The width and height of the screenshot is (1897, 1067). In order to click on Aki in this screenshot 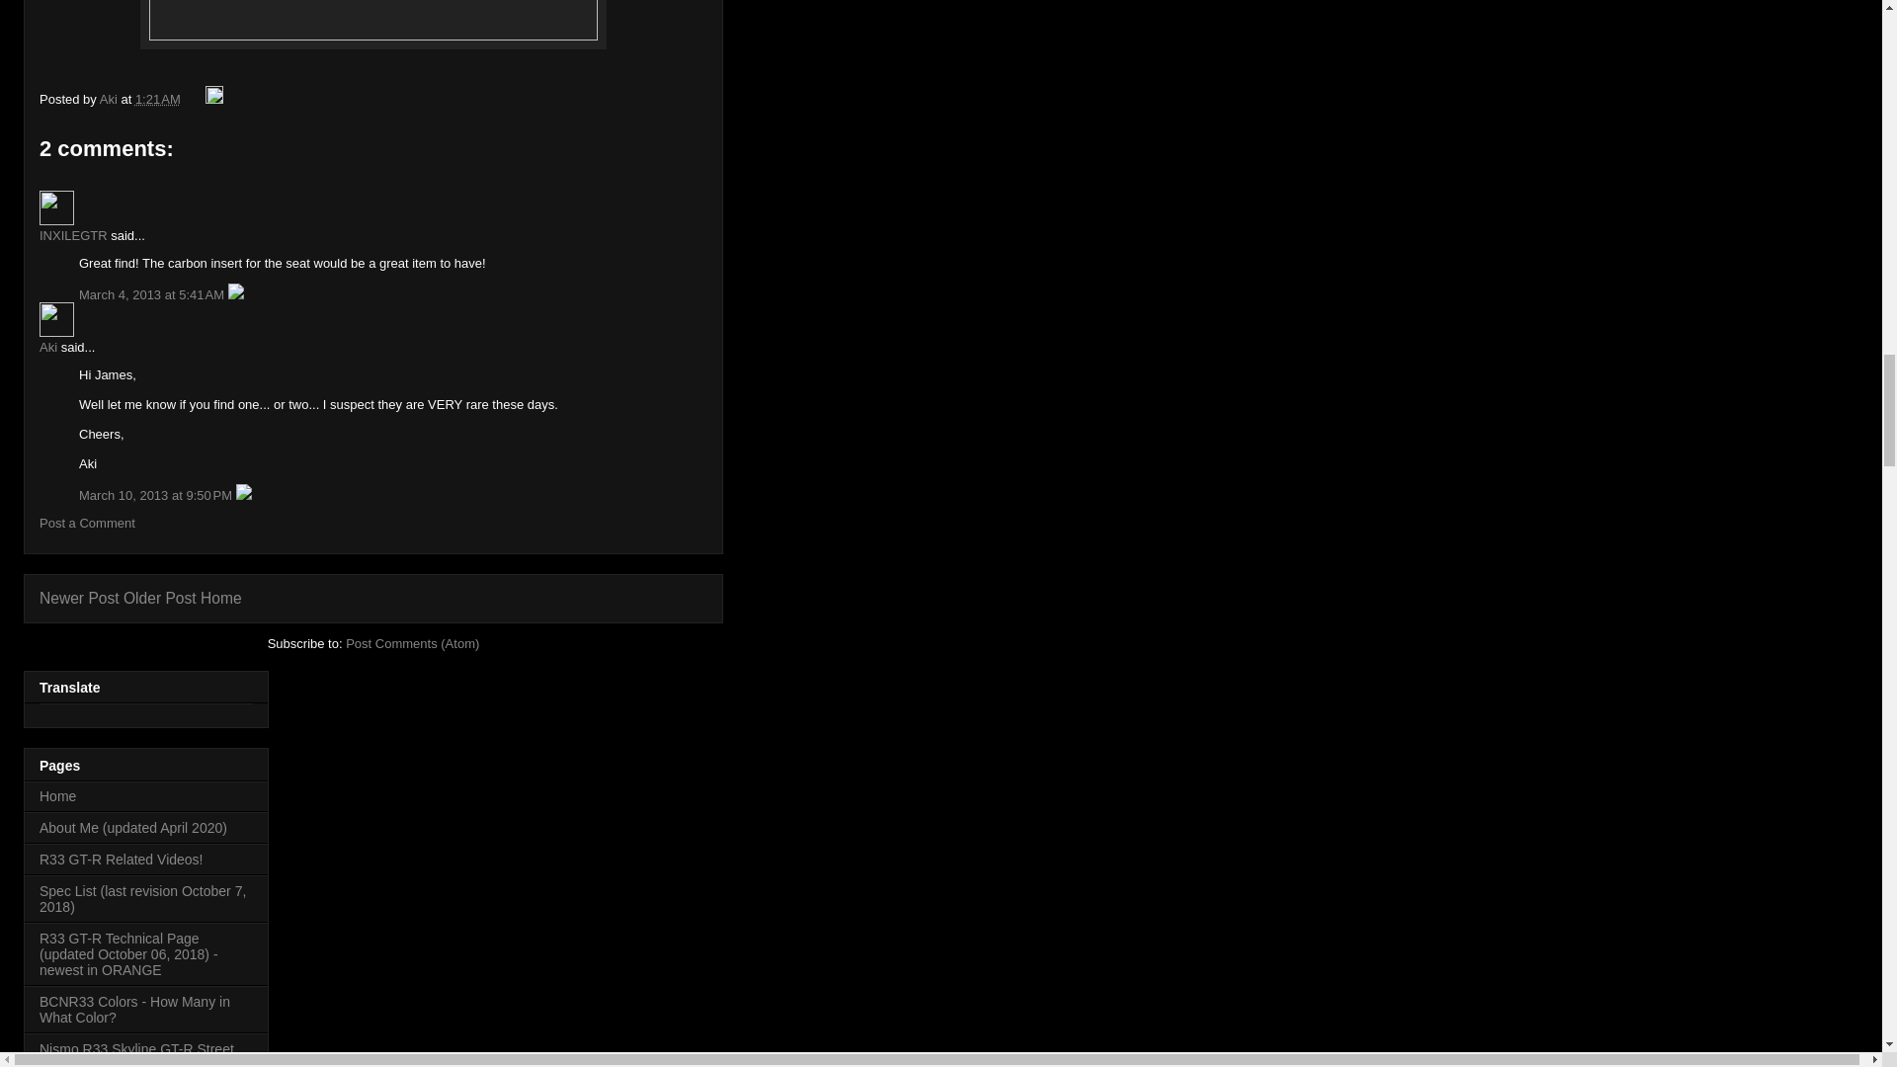, I will do `click(111, 99)`.